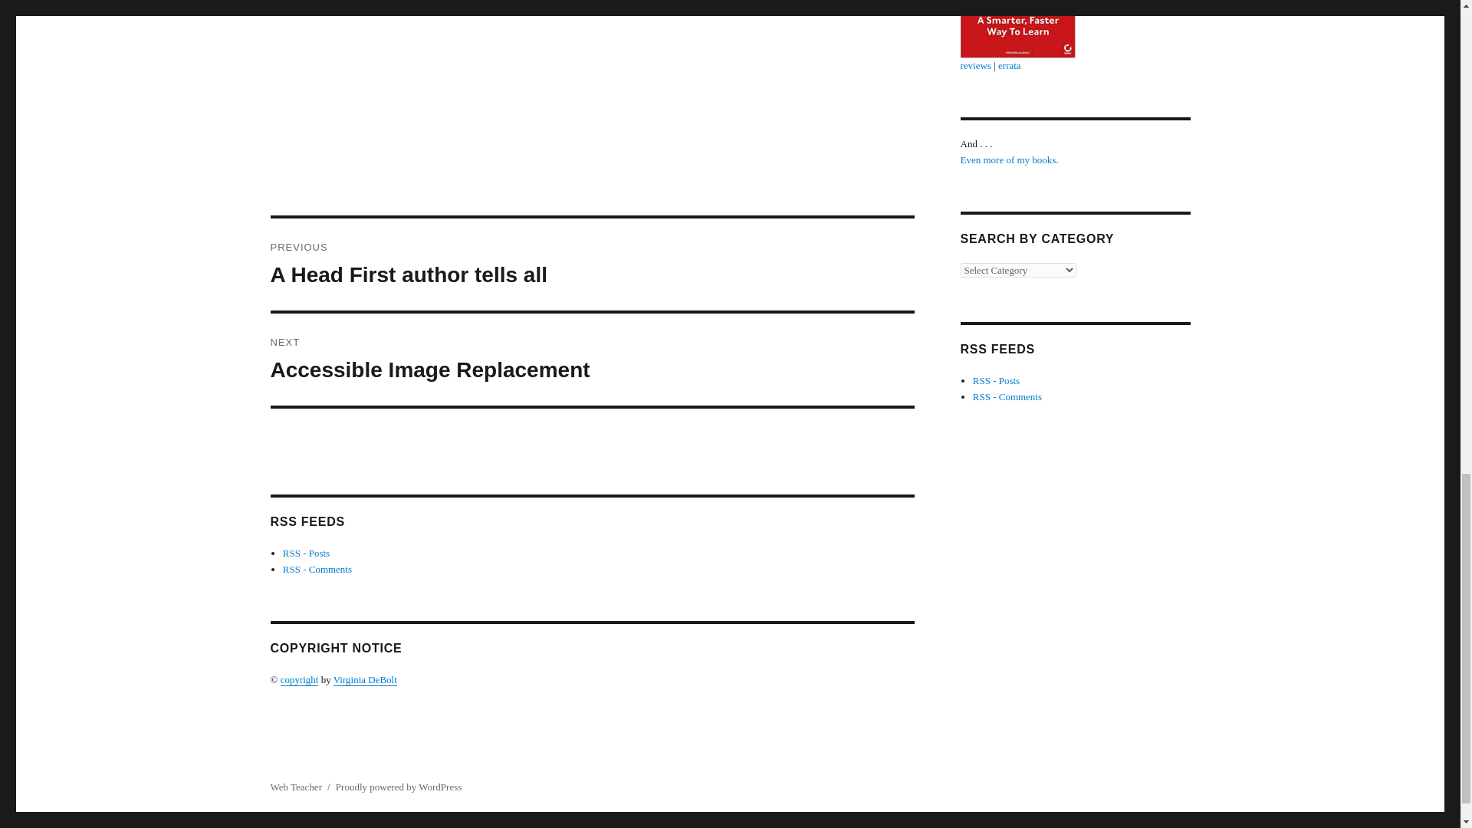  Describe the element at coordinates (1009, 64) in the screenshot. I see `errata` at that location.